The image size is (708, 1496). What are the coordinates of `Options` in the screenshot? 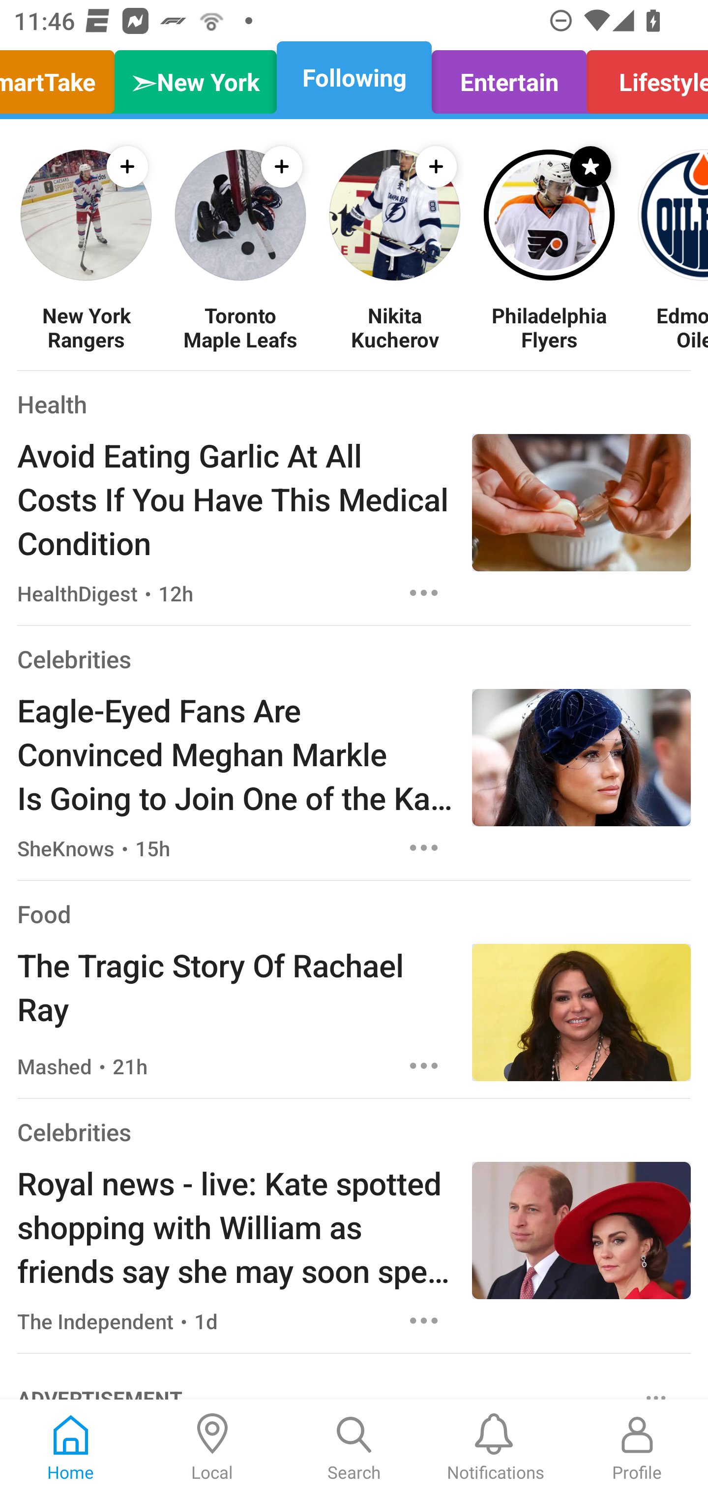 It's located at (424, 1321).